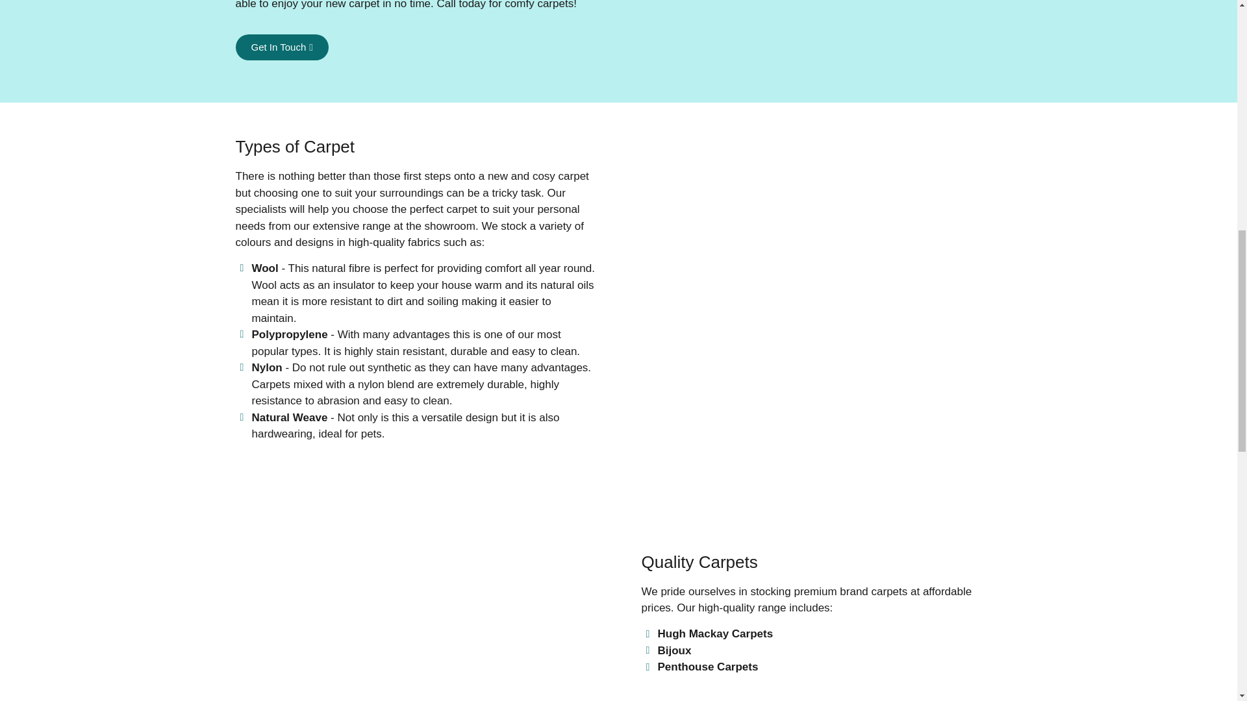 Image resolution: width=1247 pixels, height=701 pixels. I want to click on Get In Touch, so click(281, 47).